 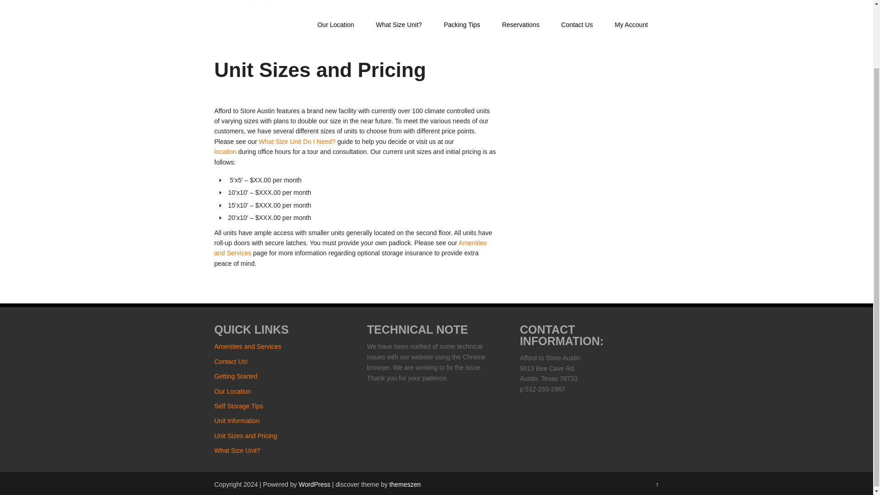 What do you see at coordinates (237, 421) in the screenshot?
I see `Unit Information` at bounding box center [237, 421].